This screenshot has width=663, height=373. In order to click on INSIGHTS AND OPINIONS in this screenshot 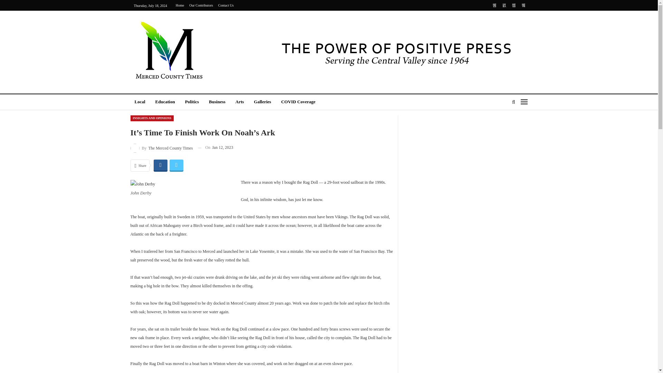, I will do `click(152, 118)`.